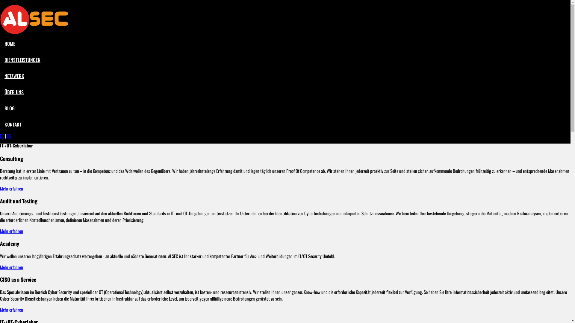 Image resolution: width=575 pixels, height=323 pixels. I want to click on DIENSTLEISTUNGEN, so click(22, 60).